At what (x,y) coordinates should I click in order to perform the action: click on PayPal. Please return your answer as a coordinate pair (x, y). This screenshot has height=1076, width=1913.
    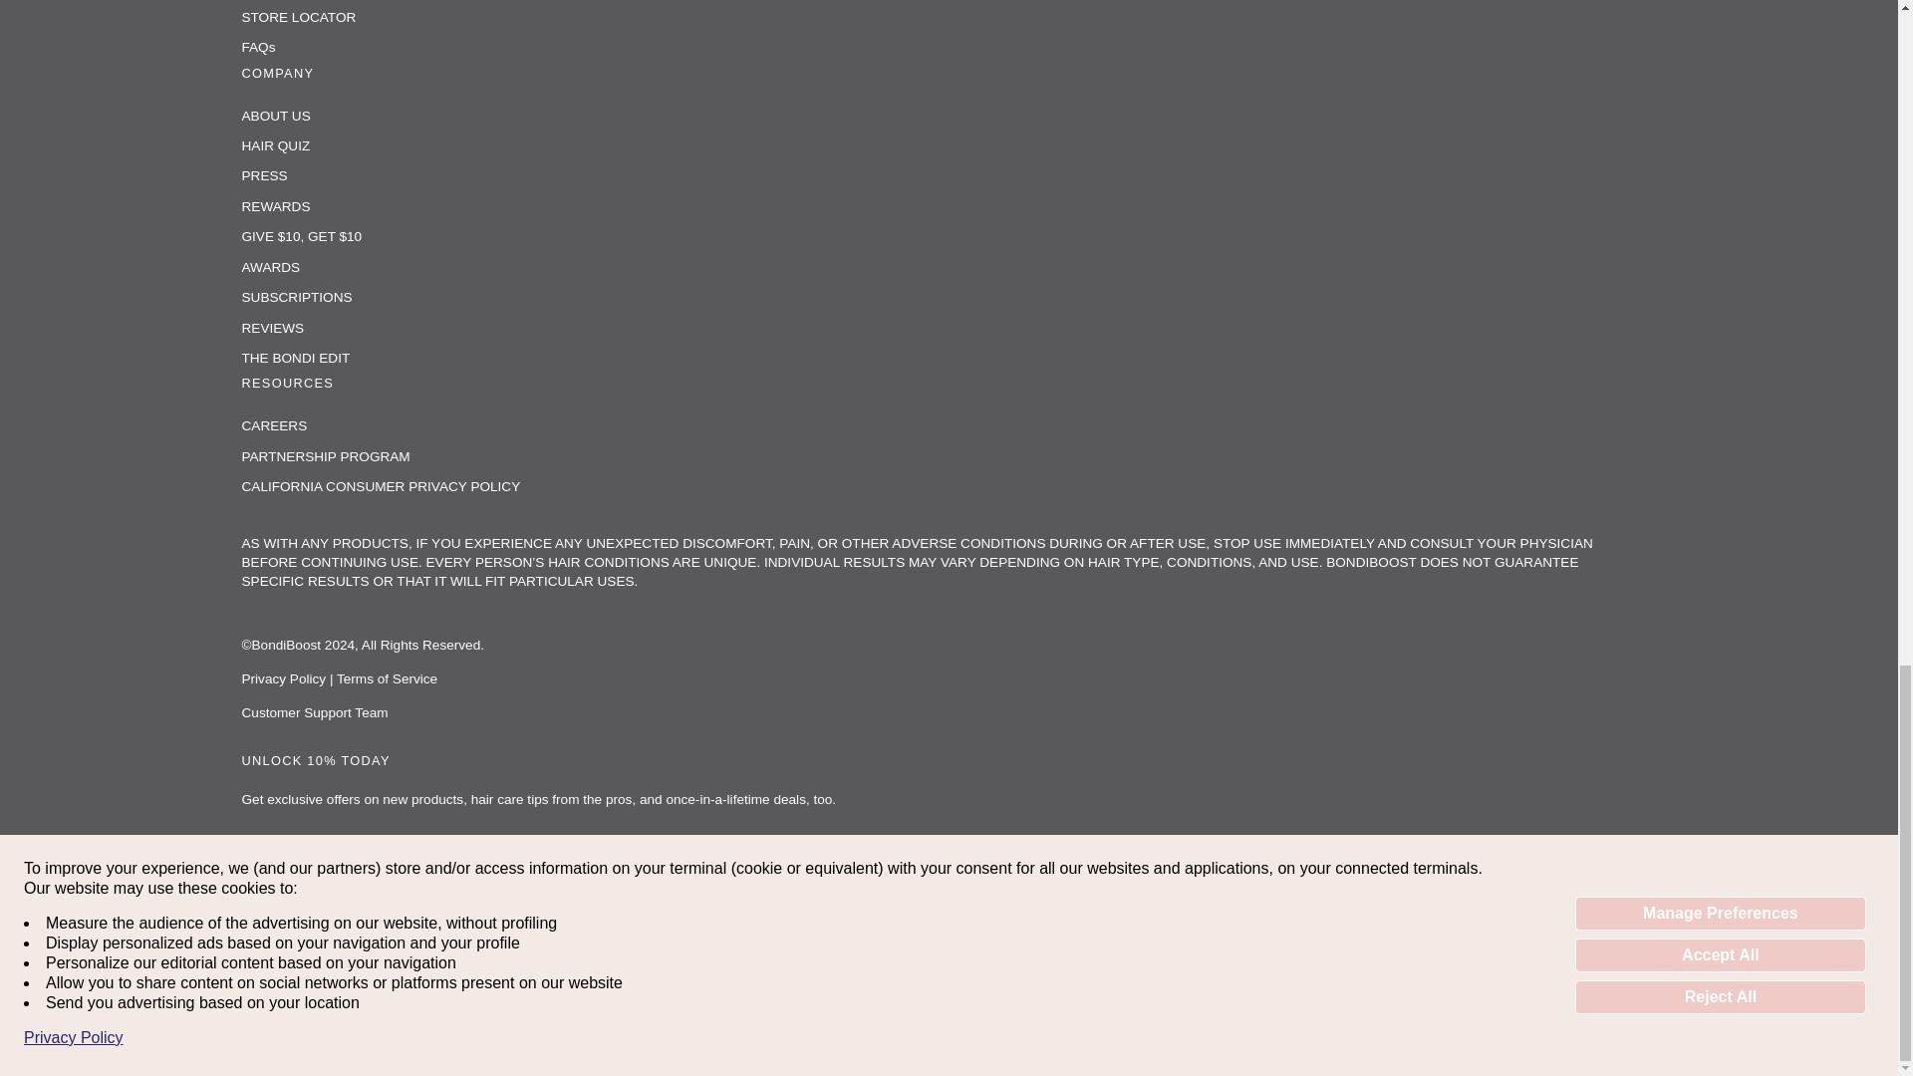
    Looking at the image, I should click on (1008, 995).